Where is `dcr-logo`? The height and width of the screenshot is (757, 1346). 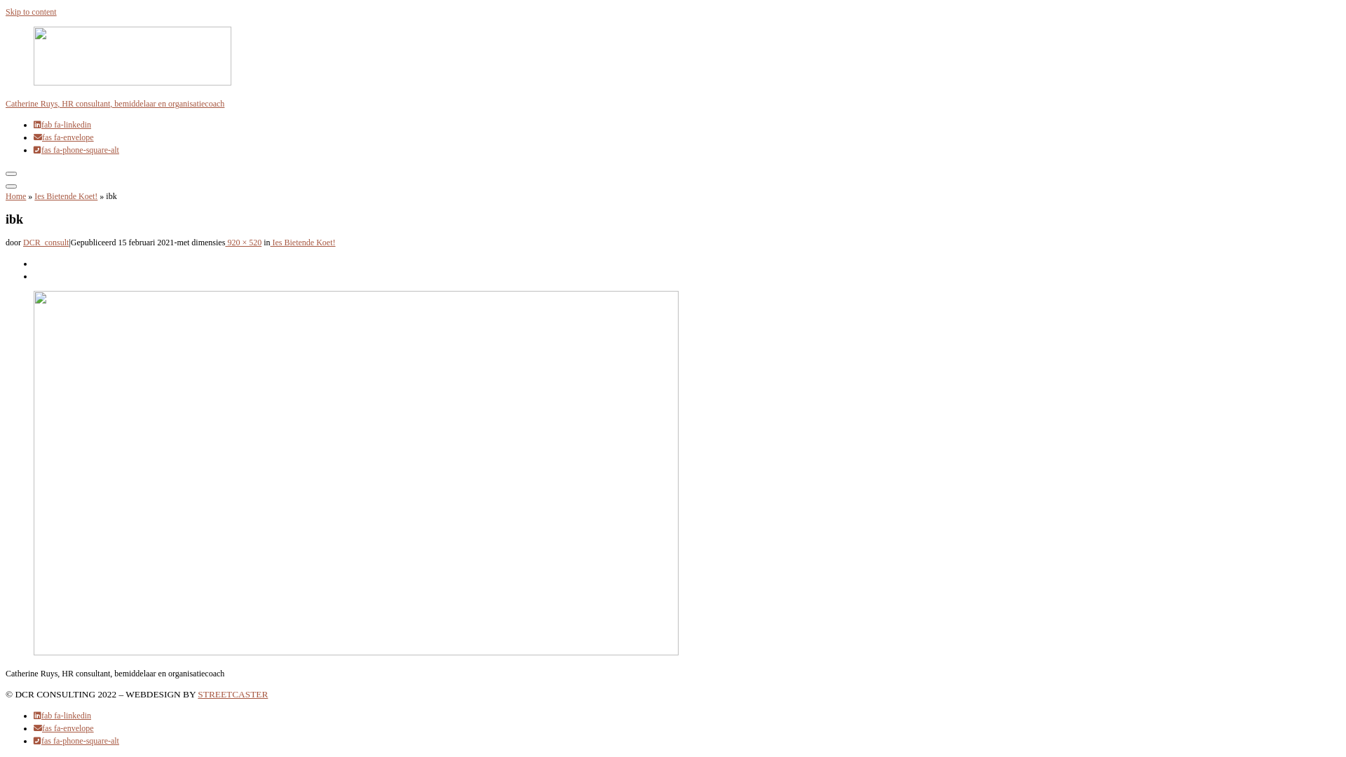 dcr-logo is located at coordinates (673, 57).